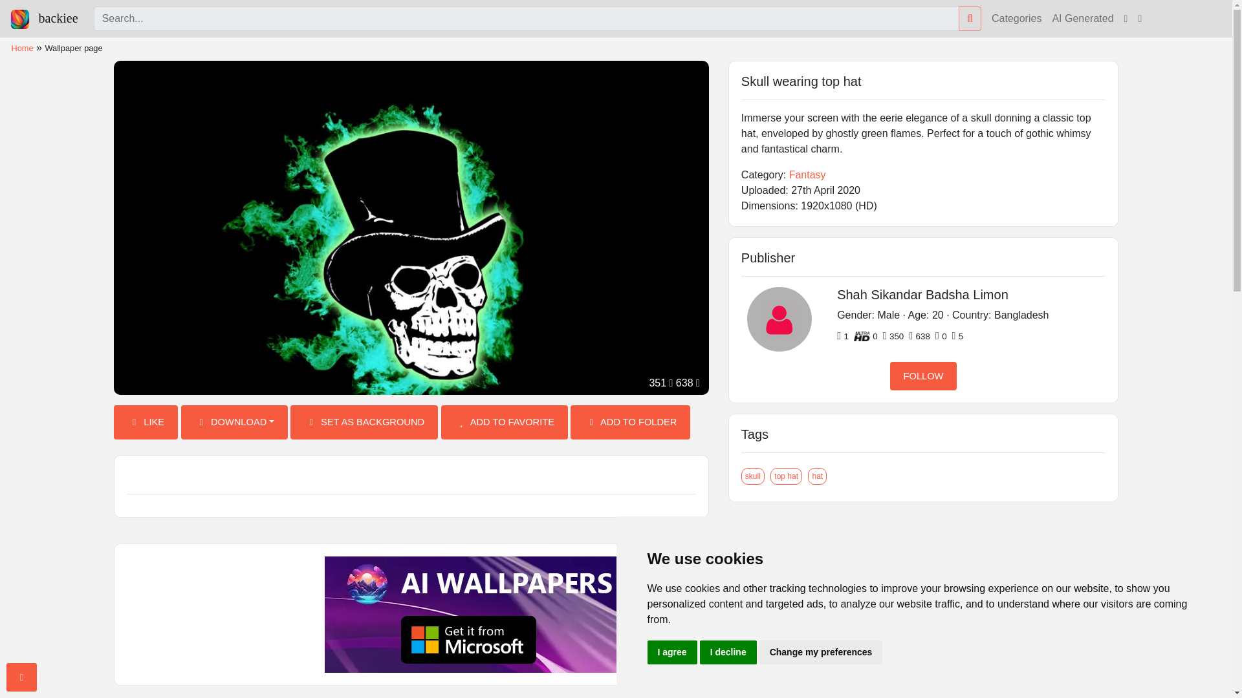 The image size is (1242, 698). What do you see at coordinates (753, 476) in the screenshot?
I see `skull` at bounding box center [753, 476].